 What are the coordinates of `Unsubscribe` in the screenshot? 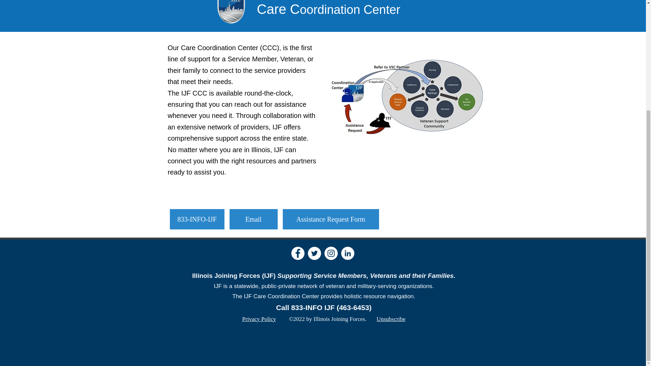 It's located at (391, 319).